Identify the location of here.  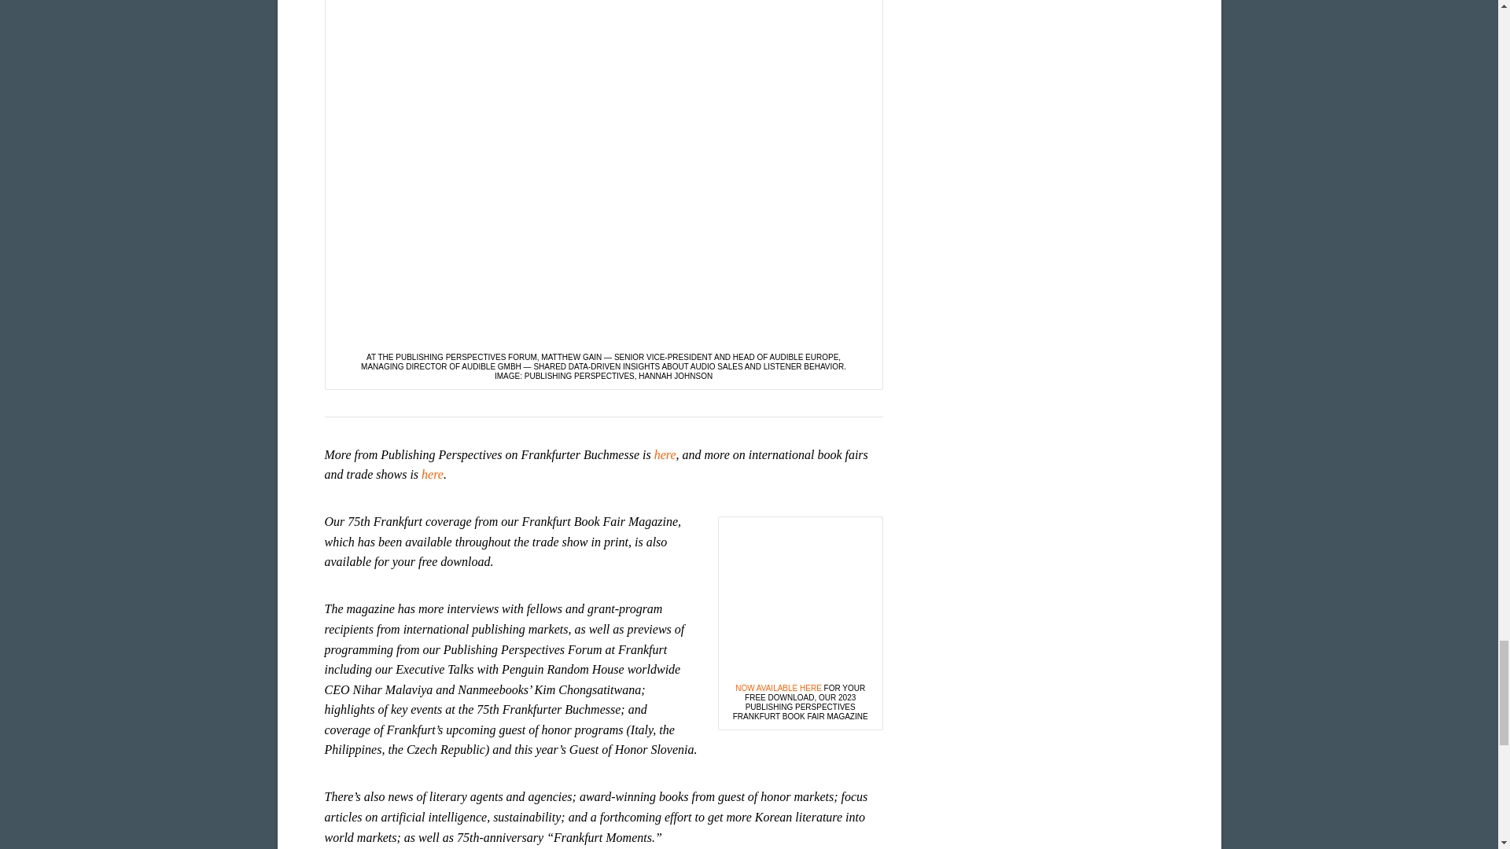
(433, 475).